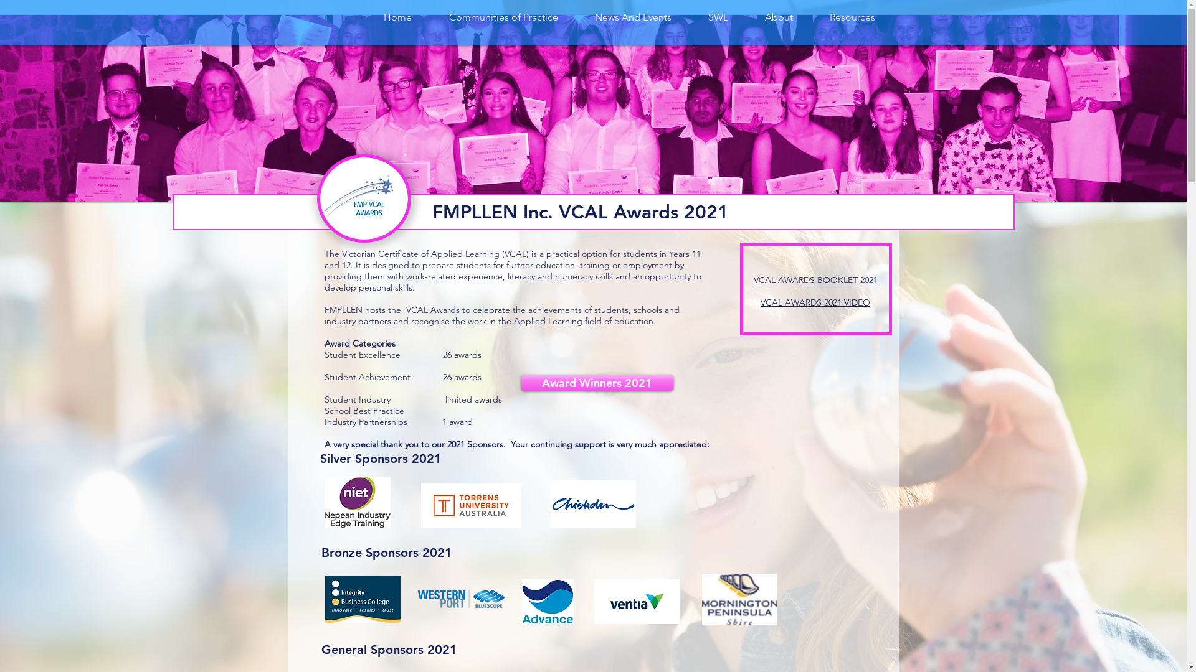 This screenshot has width=1196, height=672. What do you see at coordinates (597, 383) in the screenshot?
I see `Award Winners 2021` at bounding box center [597, 383].